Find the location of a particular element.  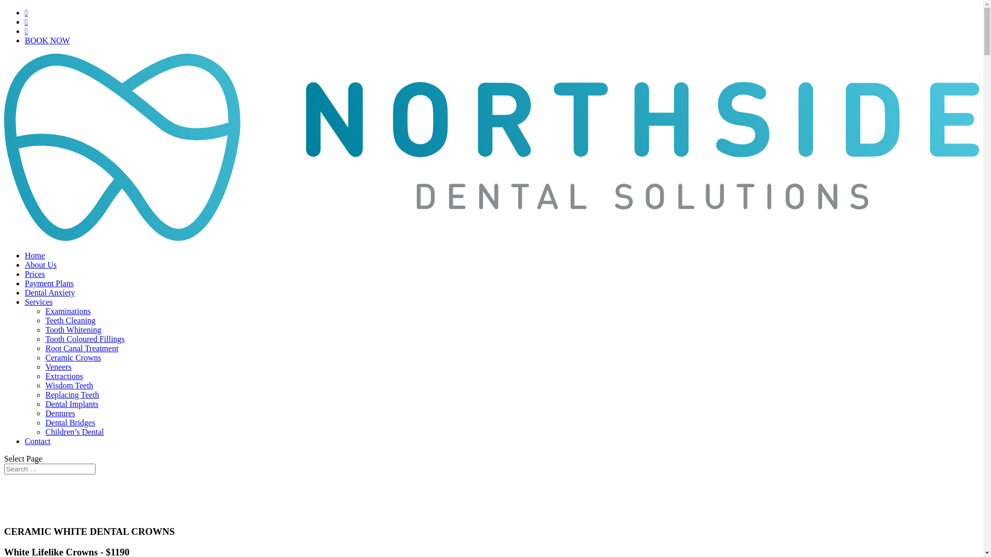

Home is located at coordinates (35, 256).